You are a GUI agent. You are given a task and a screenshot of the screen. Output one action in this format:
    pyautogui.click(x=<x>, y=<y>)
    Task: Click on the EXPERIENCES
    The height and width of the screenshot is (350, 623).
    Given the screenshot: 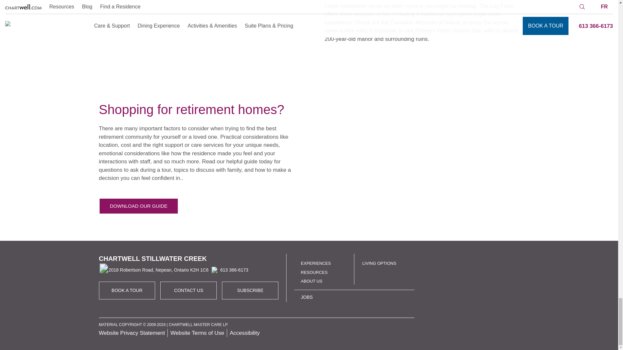 What is the action you would take?
    pyautogui.click(x=316, y=263)
    